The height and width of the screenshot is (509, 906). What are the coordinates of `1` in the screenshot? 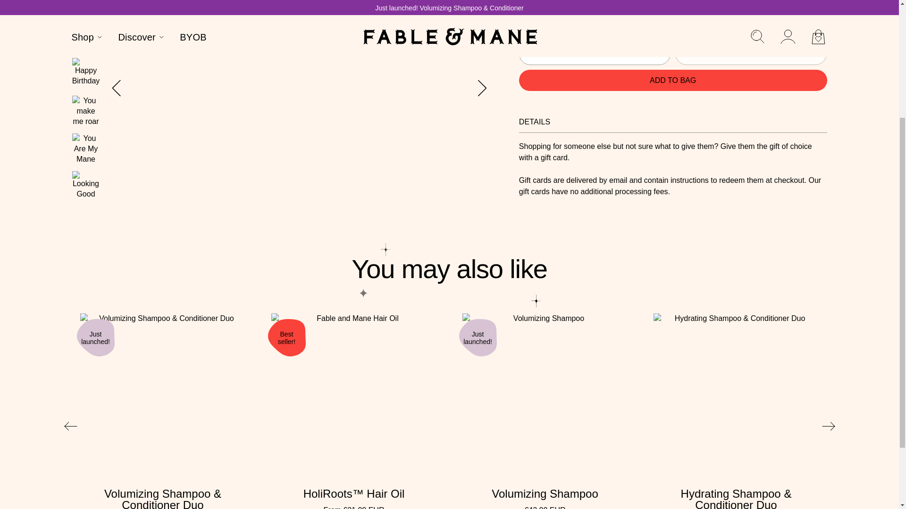 It's located at (595, 54).